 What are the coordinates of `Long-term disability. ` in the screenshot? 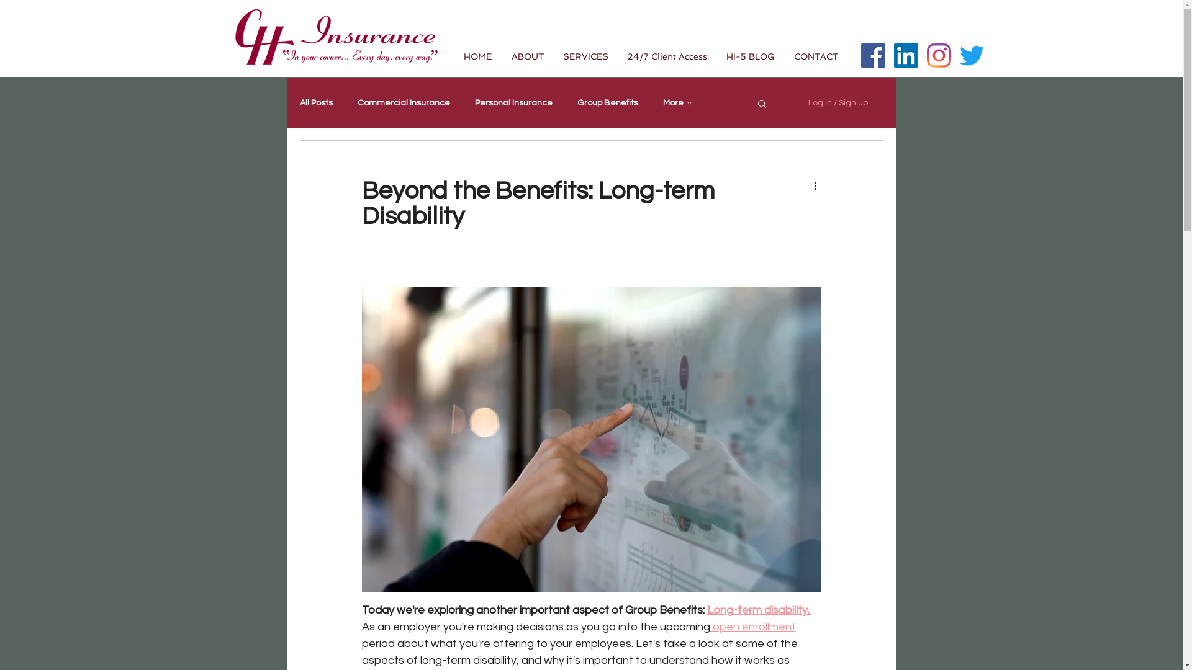 It's located at (759, 610).